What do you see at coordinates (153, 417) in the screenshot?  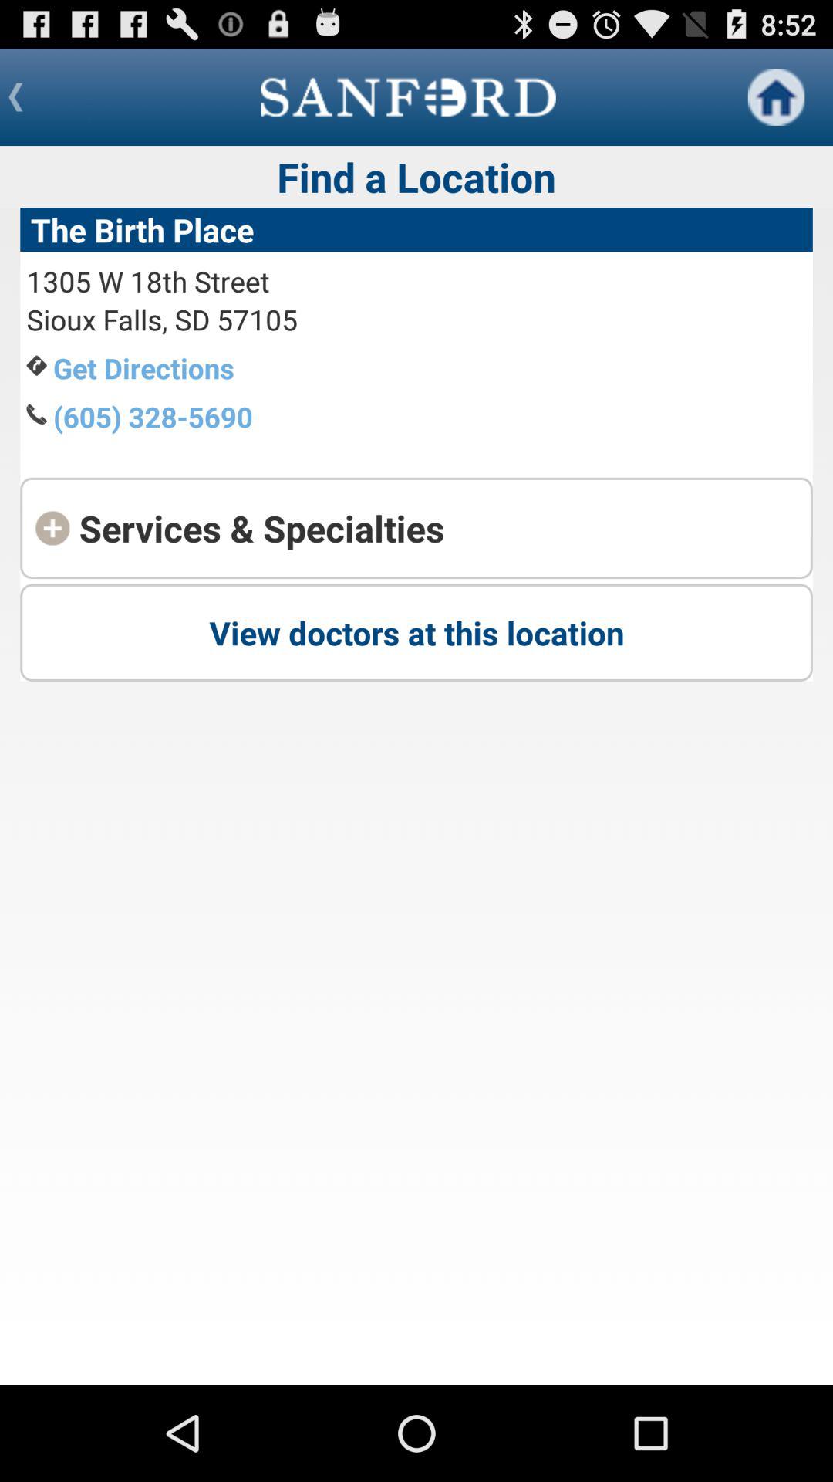 I see `flip to the (605) 328-5690 app` at bounding box center [153, 417].